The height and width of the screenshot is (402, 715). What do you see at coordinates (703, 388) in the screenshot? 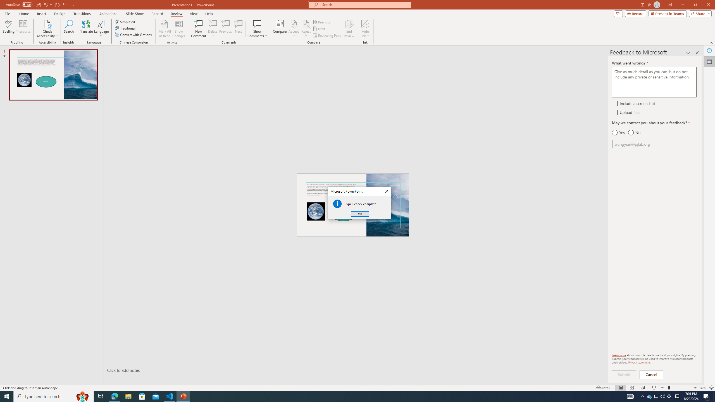
I see `Zoom 32%` at bounding box center [703, 388].